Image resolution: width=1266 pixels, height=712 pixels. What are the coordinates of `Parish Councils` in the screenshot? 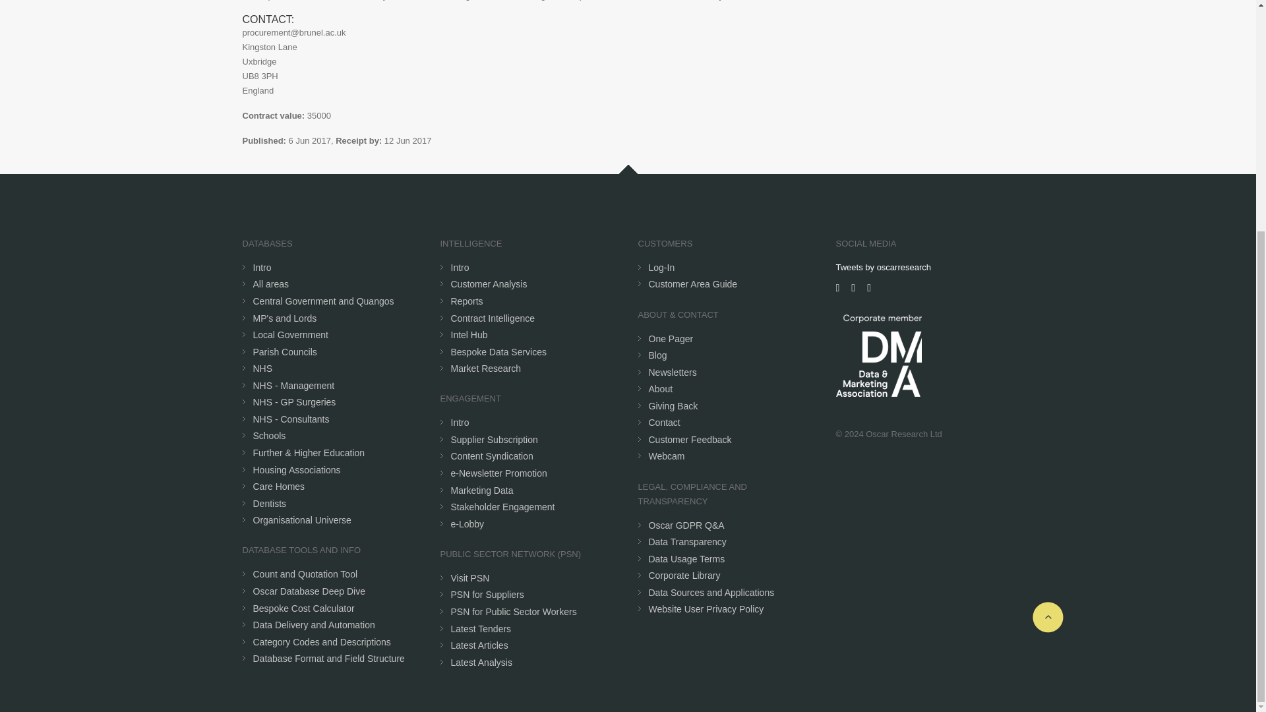 It's located at (285, 352).